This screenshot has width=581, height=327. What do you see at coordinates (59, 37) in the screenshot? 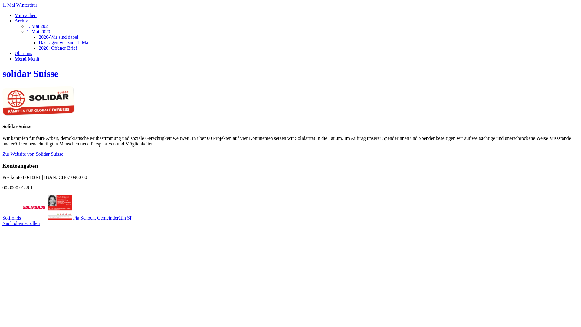
I see `2020-Wir sind dabei` at bounding box center [59, 37].